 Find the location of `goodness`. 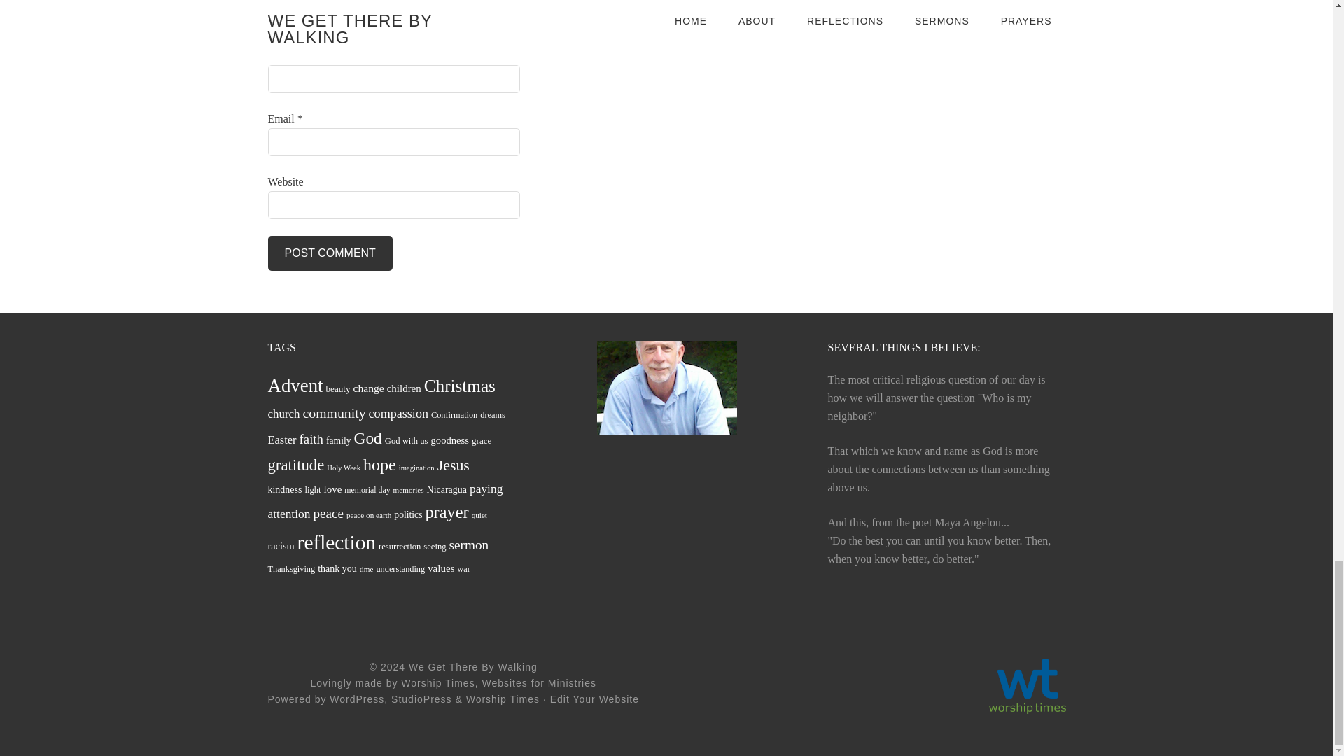

goodness is located at coordinates (450, 441).